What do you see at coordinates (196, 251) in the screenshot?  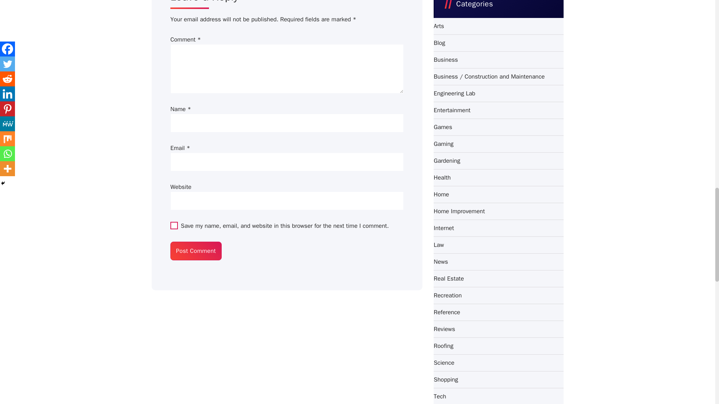 I see `Post Comment` at bounding box center [196, 251].